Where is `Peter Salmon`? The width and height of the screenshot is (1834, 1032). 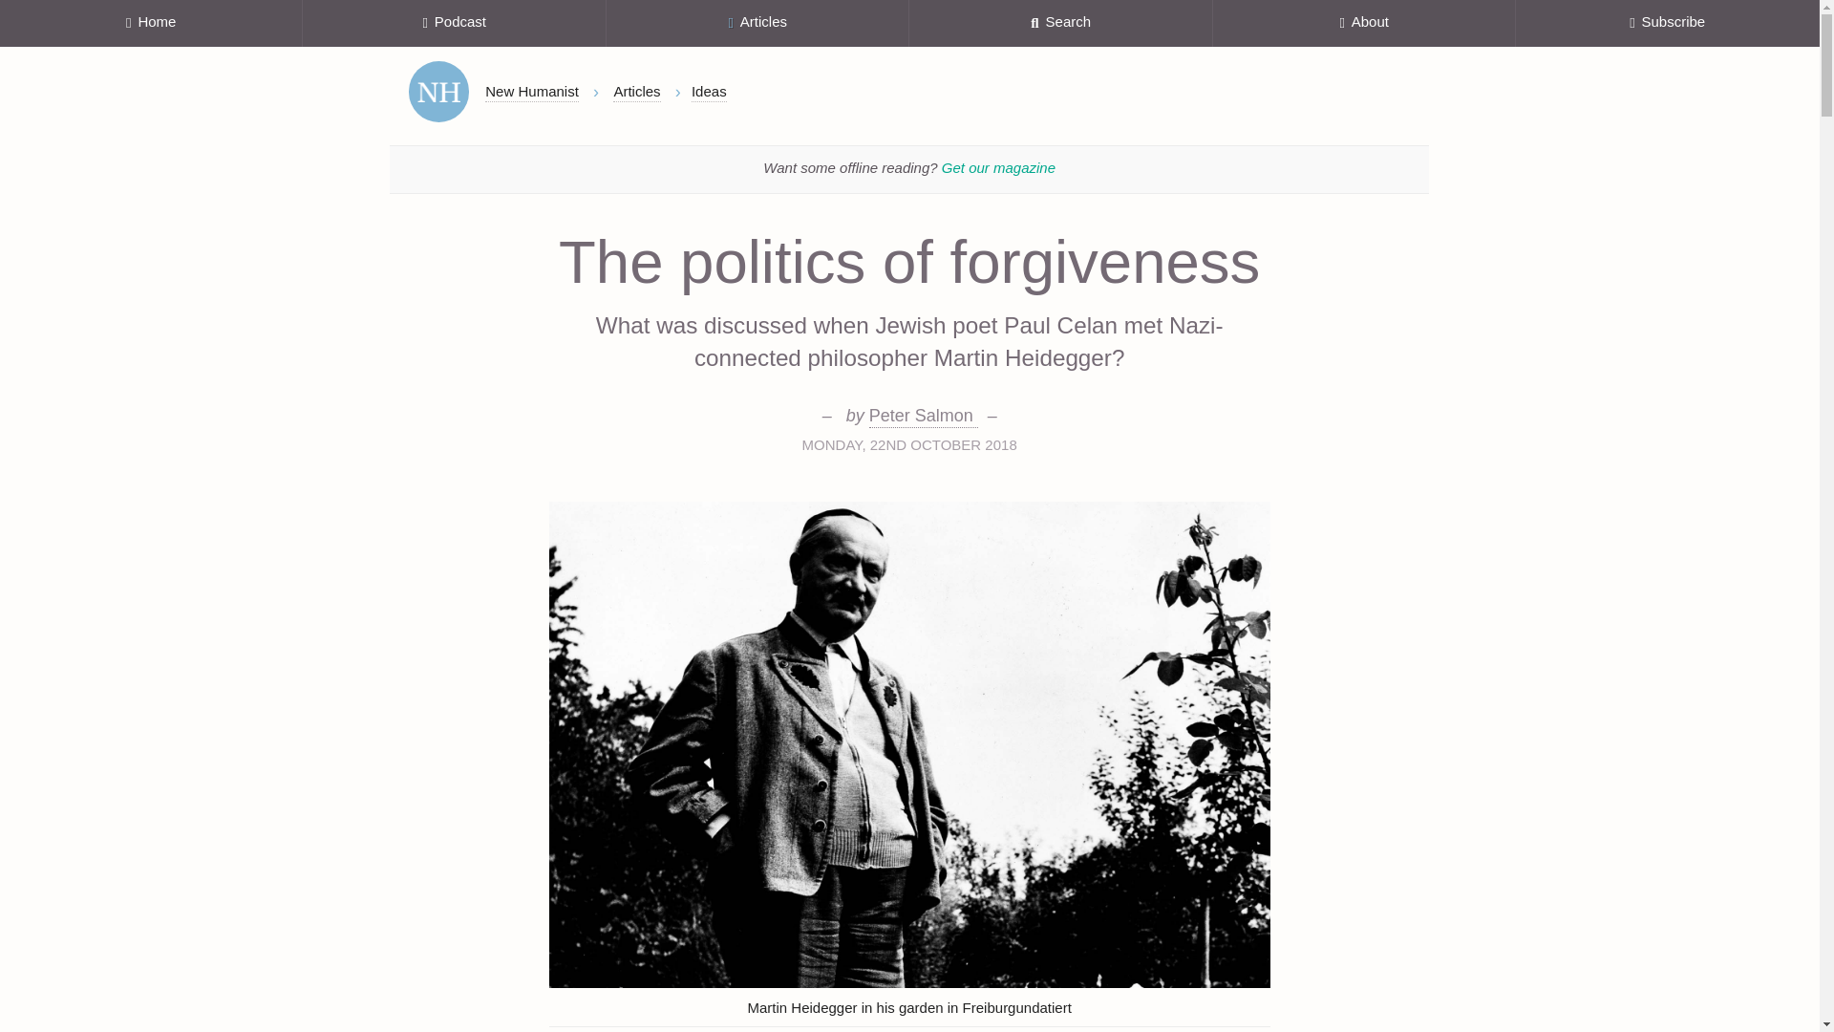
Peter Salmon is located at coordinates (923, 417).